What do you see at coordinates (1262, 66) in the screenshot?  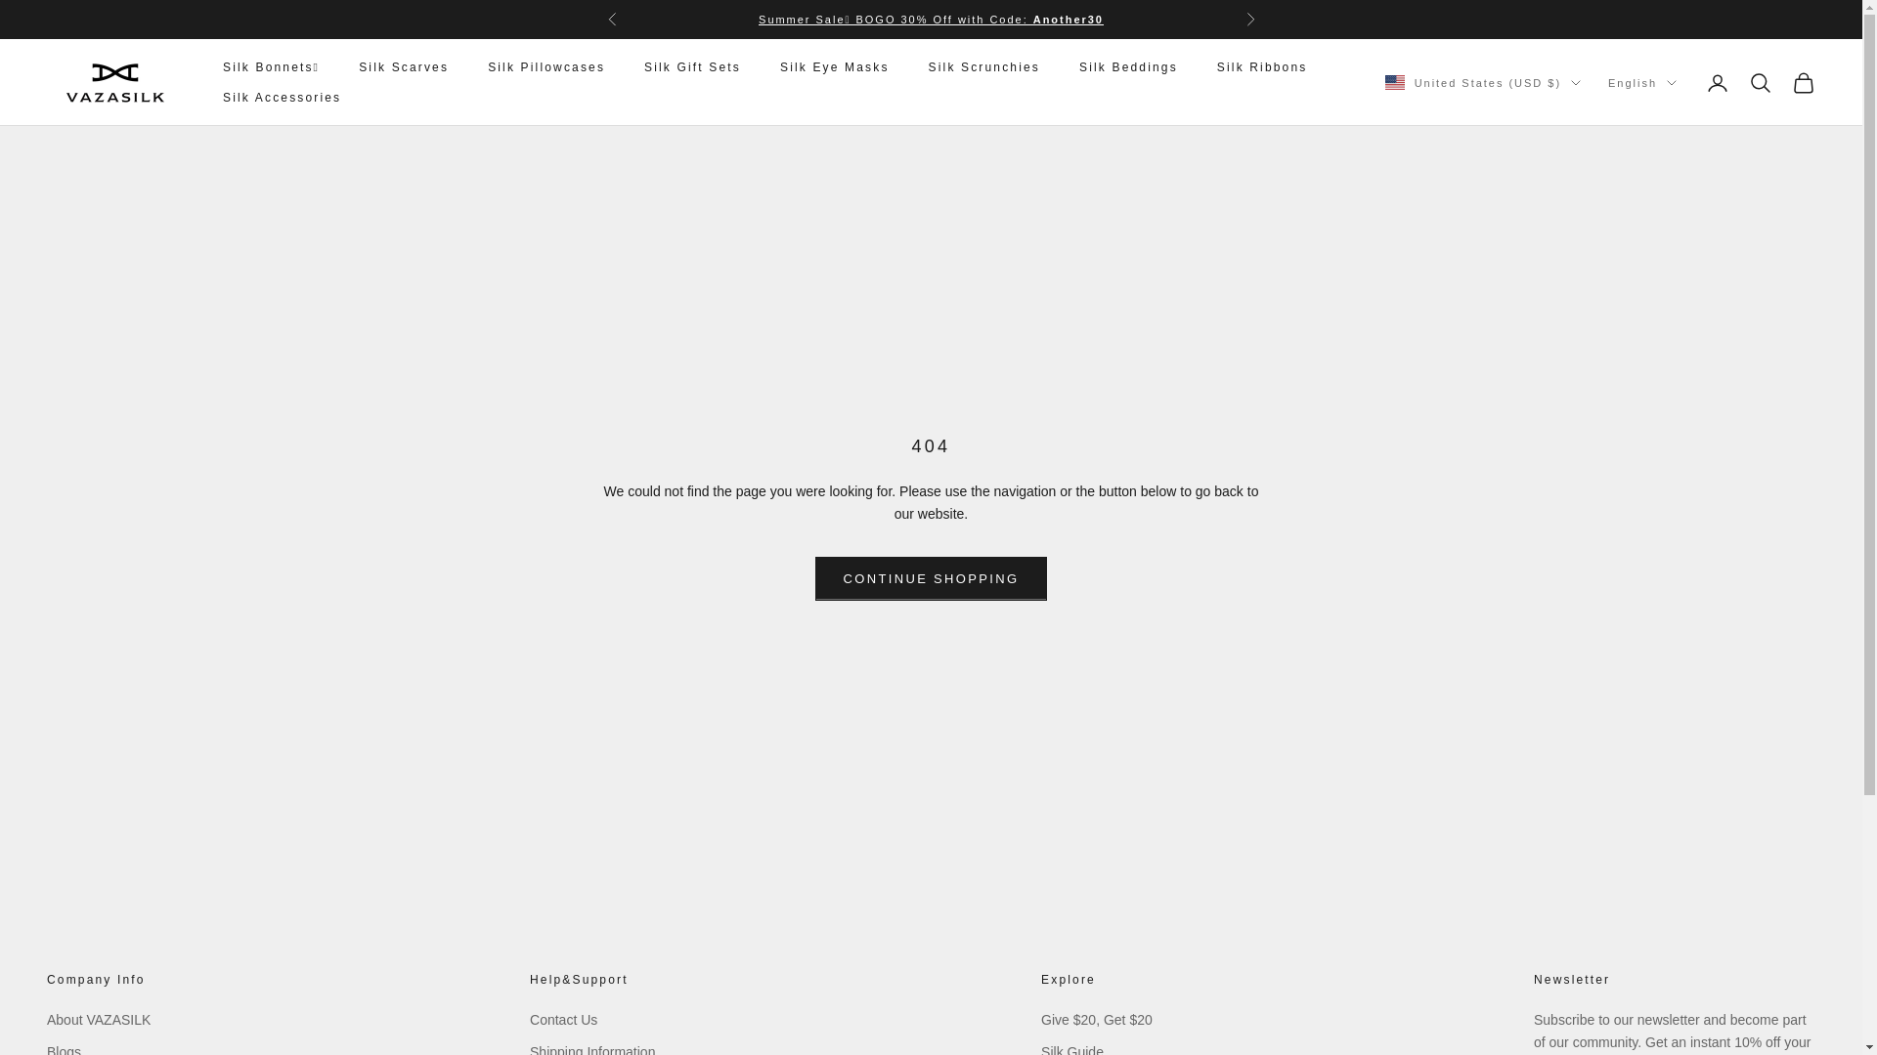 I see `Silk Ribbons` at bounding box center [1262, 66].